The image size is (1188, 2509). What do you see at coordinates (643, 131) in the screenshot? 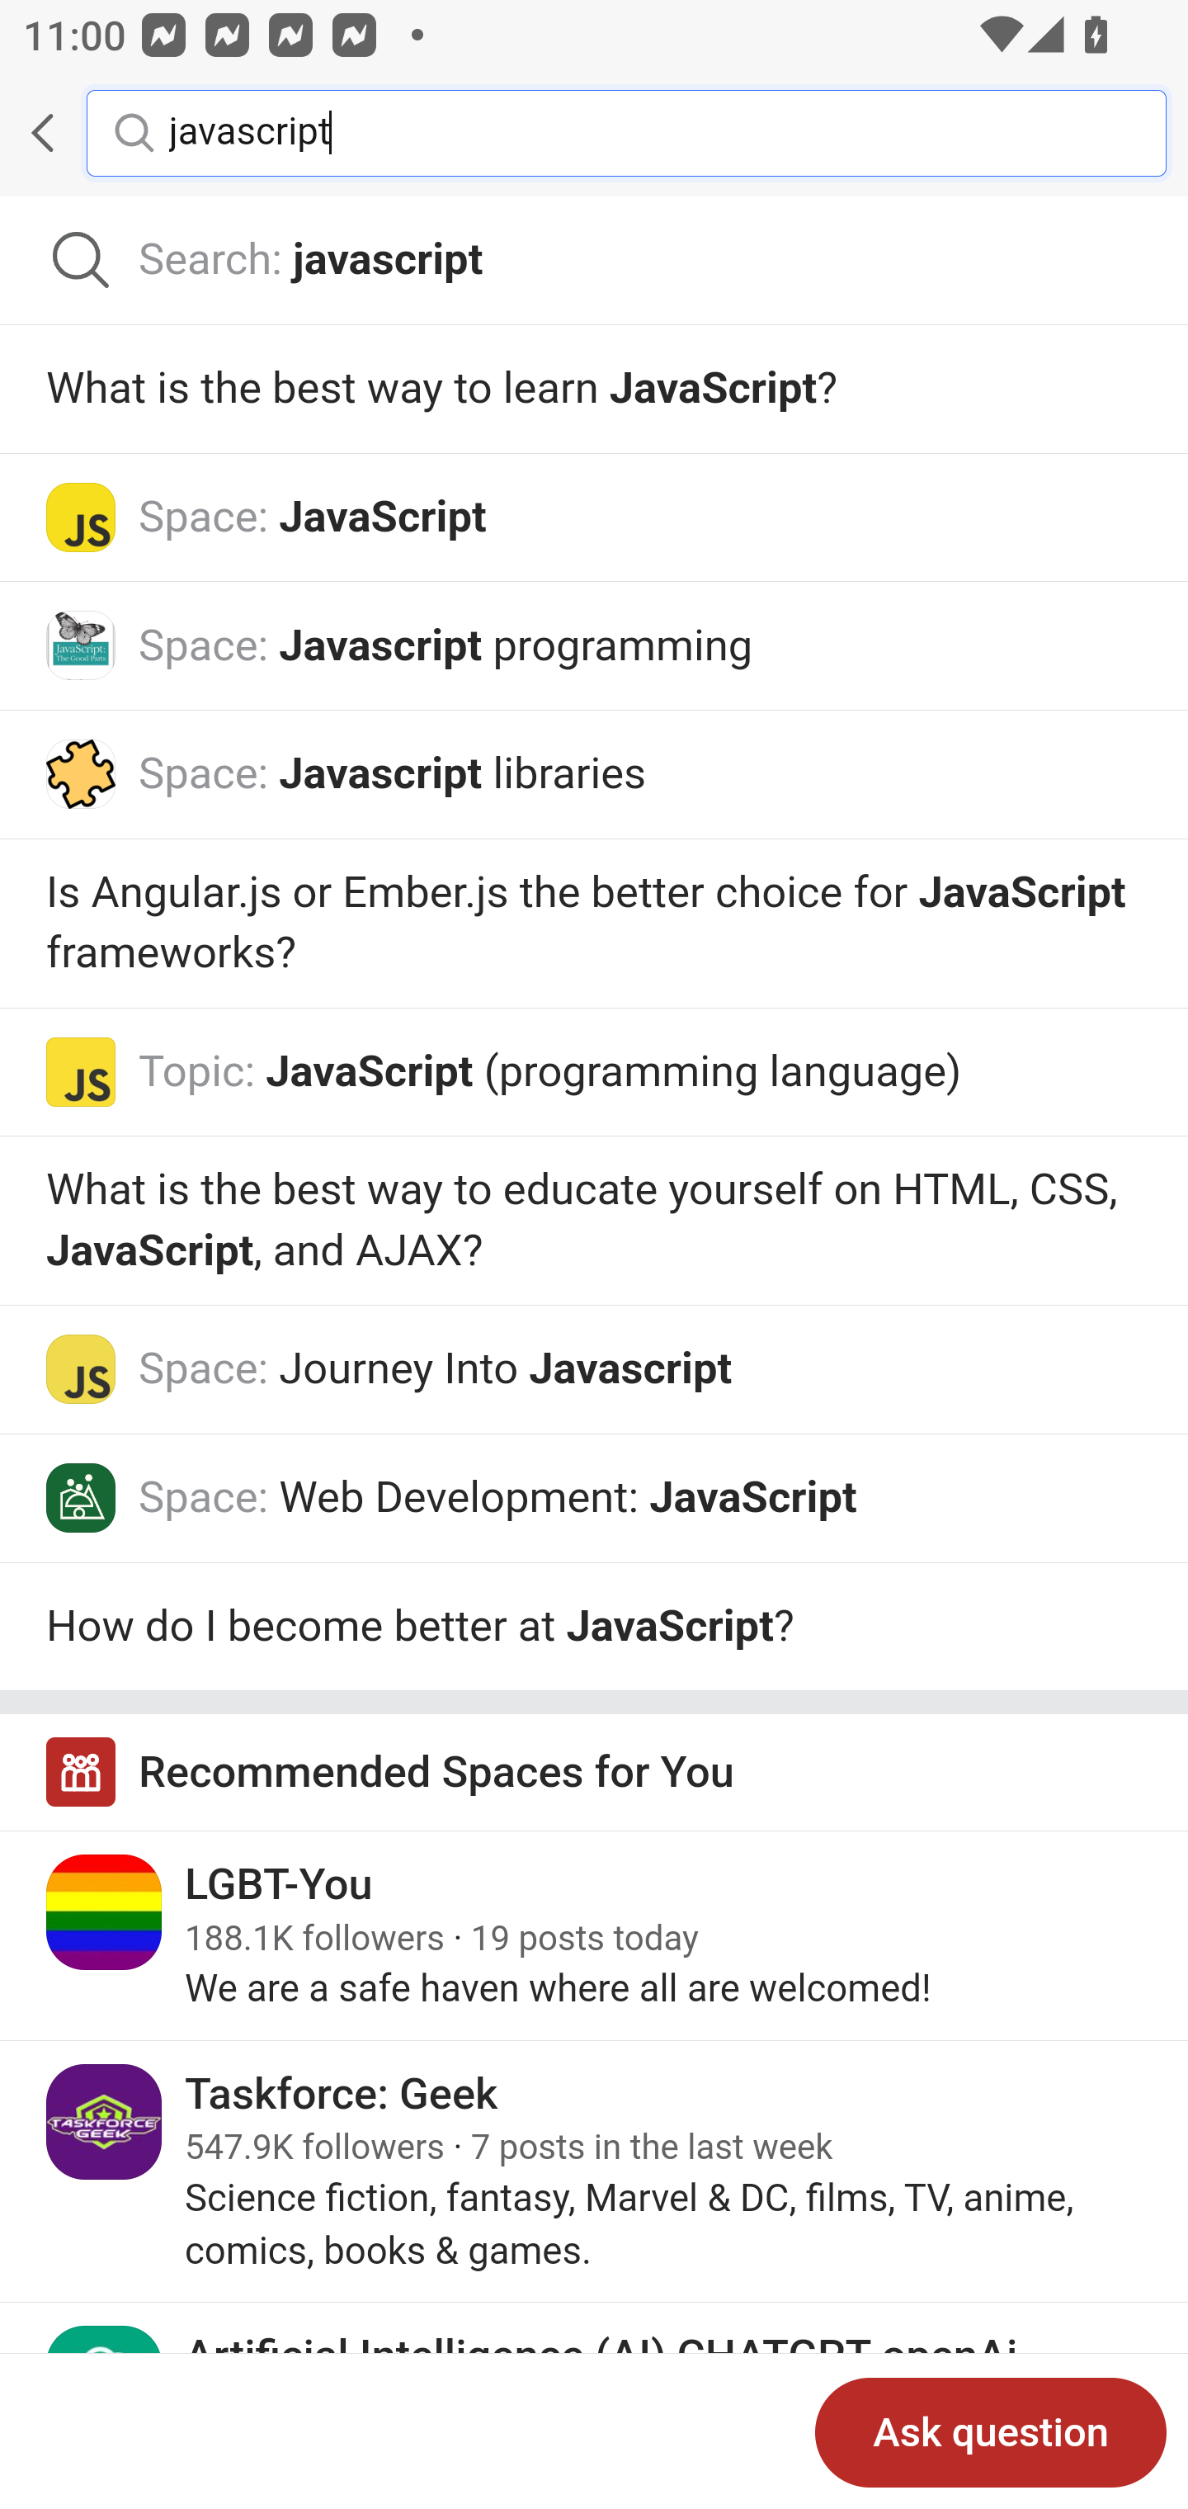
I see `javascript` at bounding box center [643, 131].